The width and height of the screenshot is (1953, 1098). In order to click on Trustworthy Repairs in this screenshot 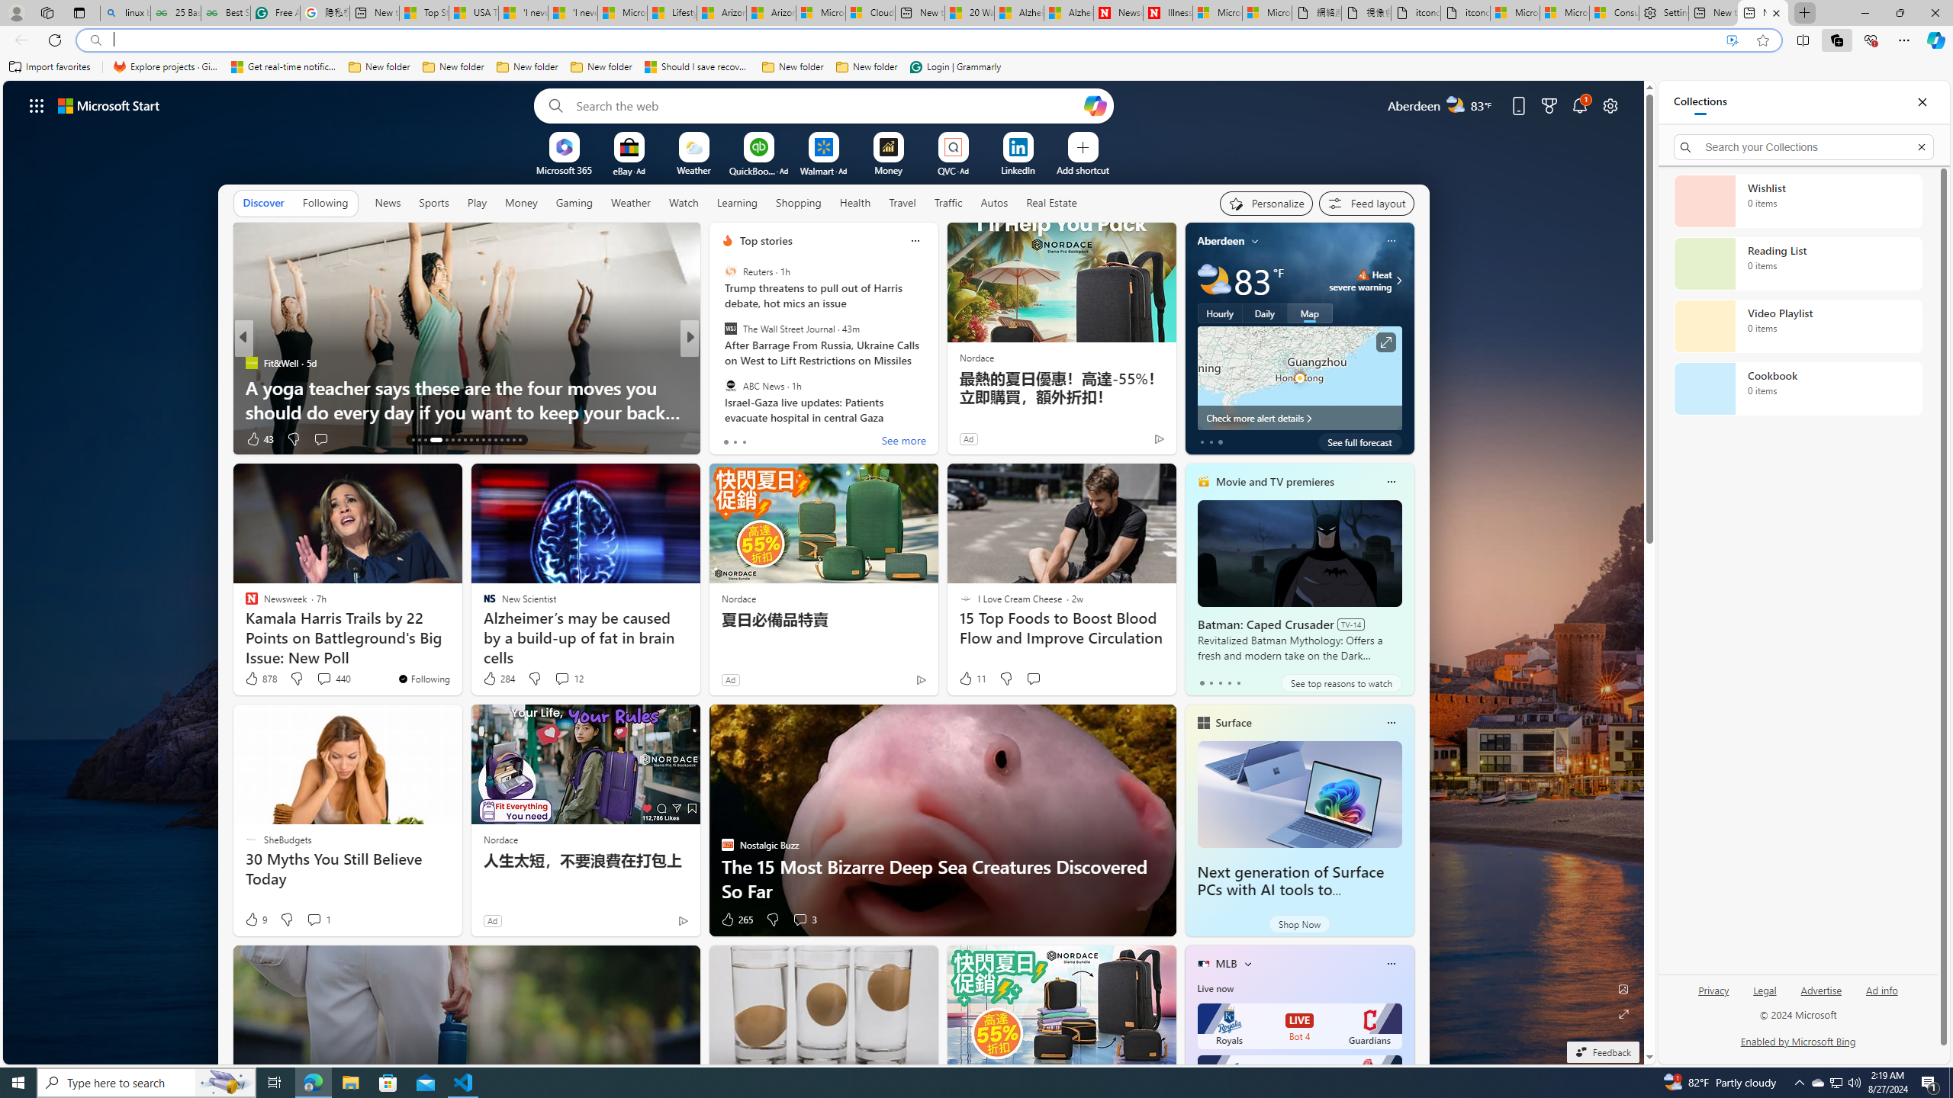, I will do `click(936, 412)`.